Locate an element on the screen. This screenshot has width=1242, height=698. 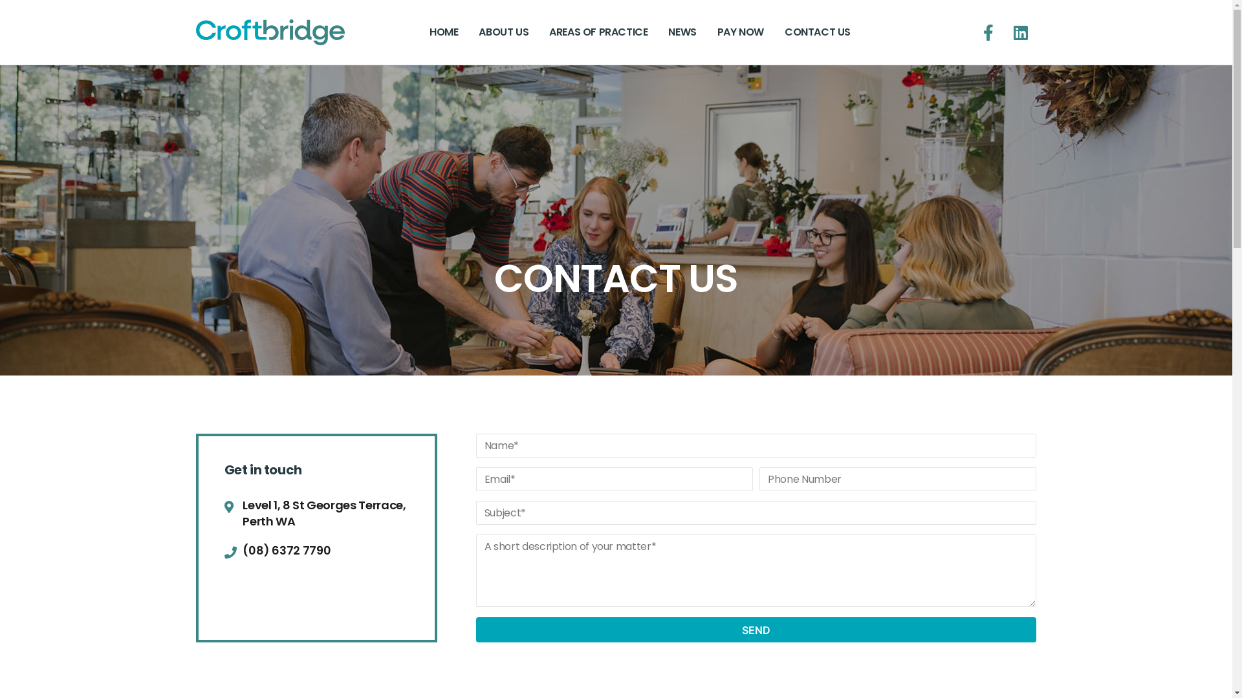
(08) 6372 7790 is located at coordinates (316, 551).